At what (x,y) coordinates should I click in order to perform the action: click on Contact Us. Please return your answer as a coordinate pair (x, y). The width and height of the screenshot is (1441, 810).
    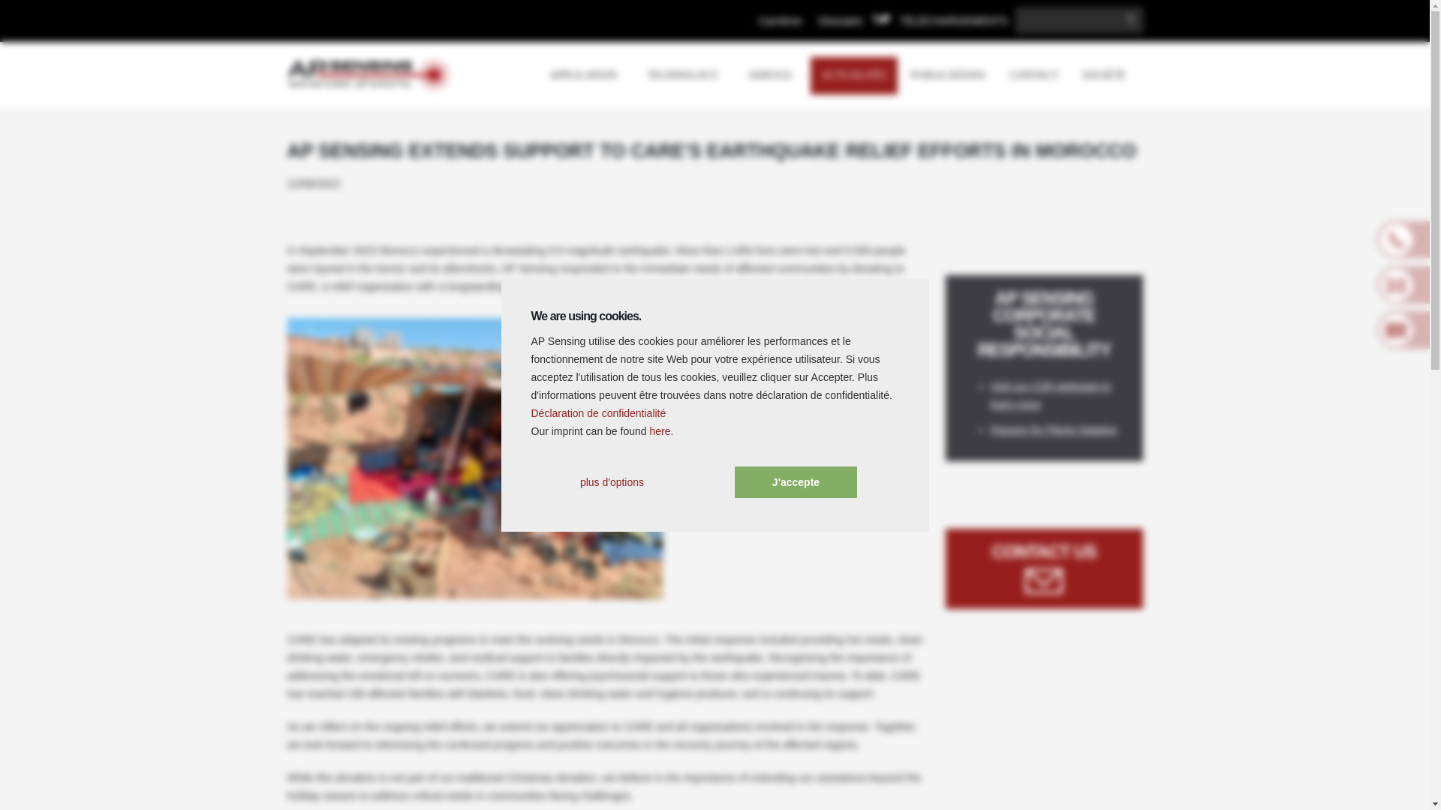
    Looking at the image, I should click on (1043, 580).